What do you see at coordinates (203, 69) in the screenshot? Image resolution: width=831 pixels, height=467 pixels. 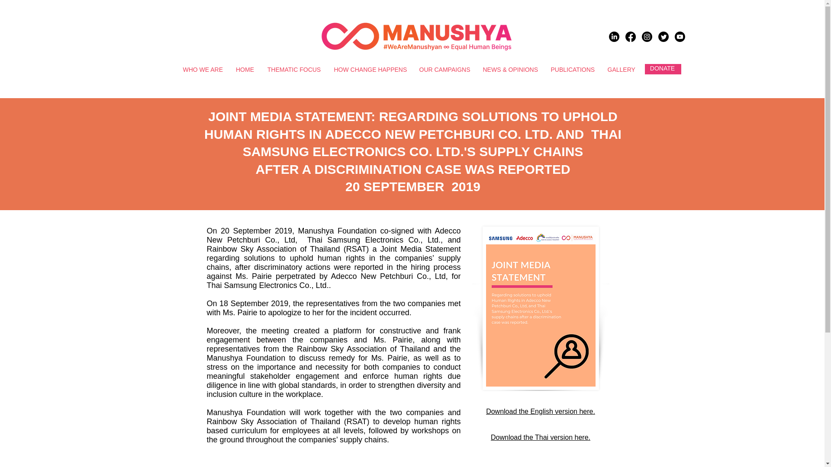 I see `WHO WE ARE` at bounding box center [203, 69].